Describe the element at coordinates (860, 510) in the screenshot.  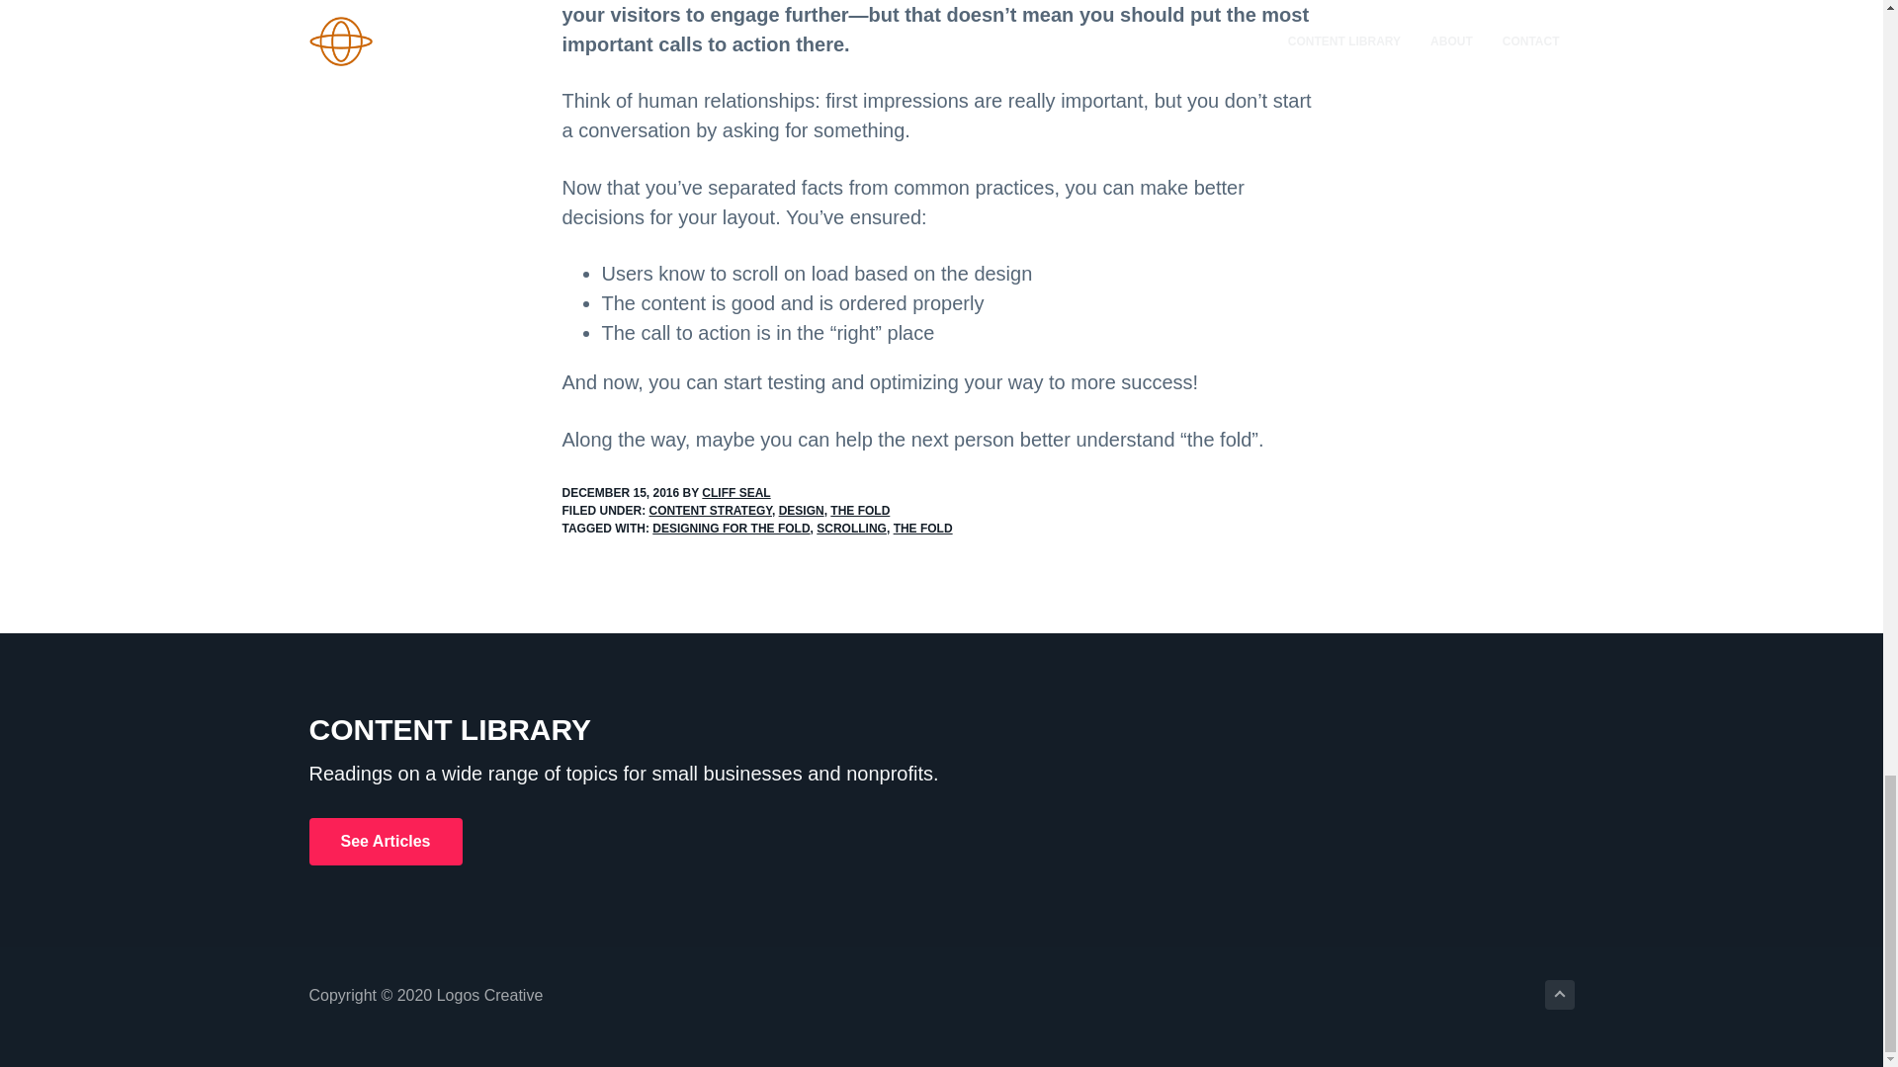
I see `THE FOLD` at that location.